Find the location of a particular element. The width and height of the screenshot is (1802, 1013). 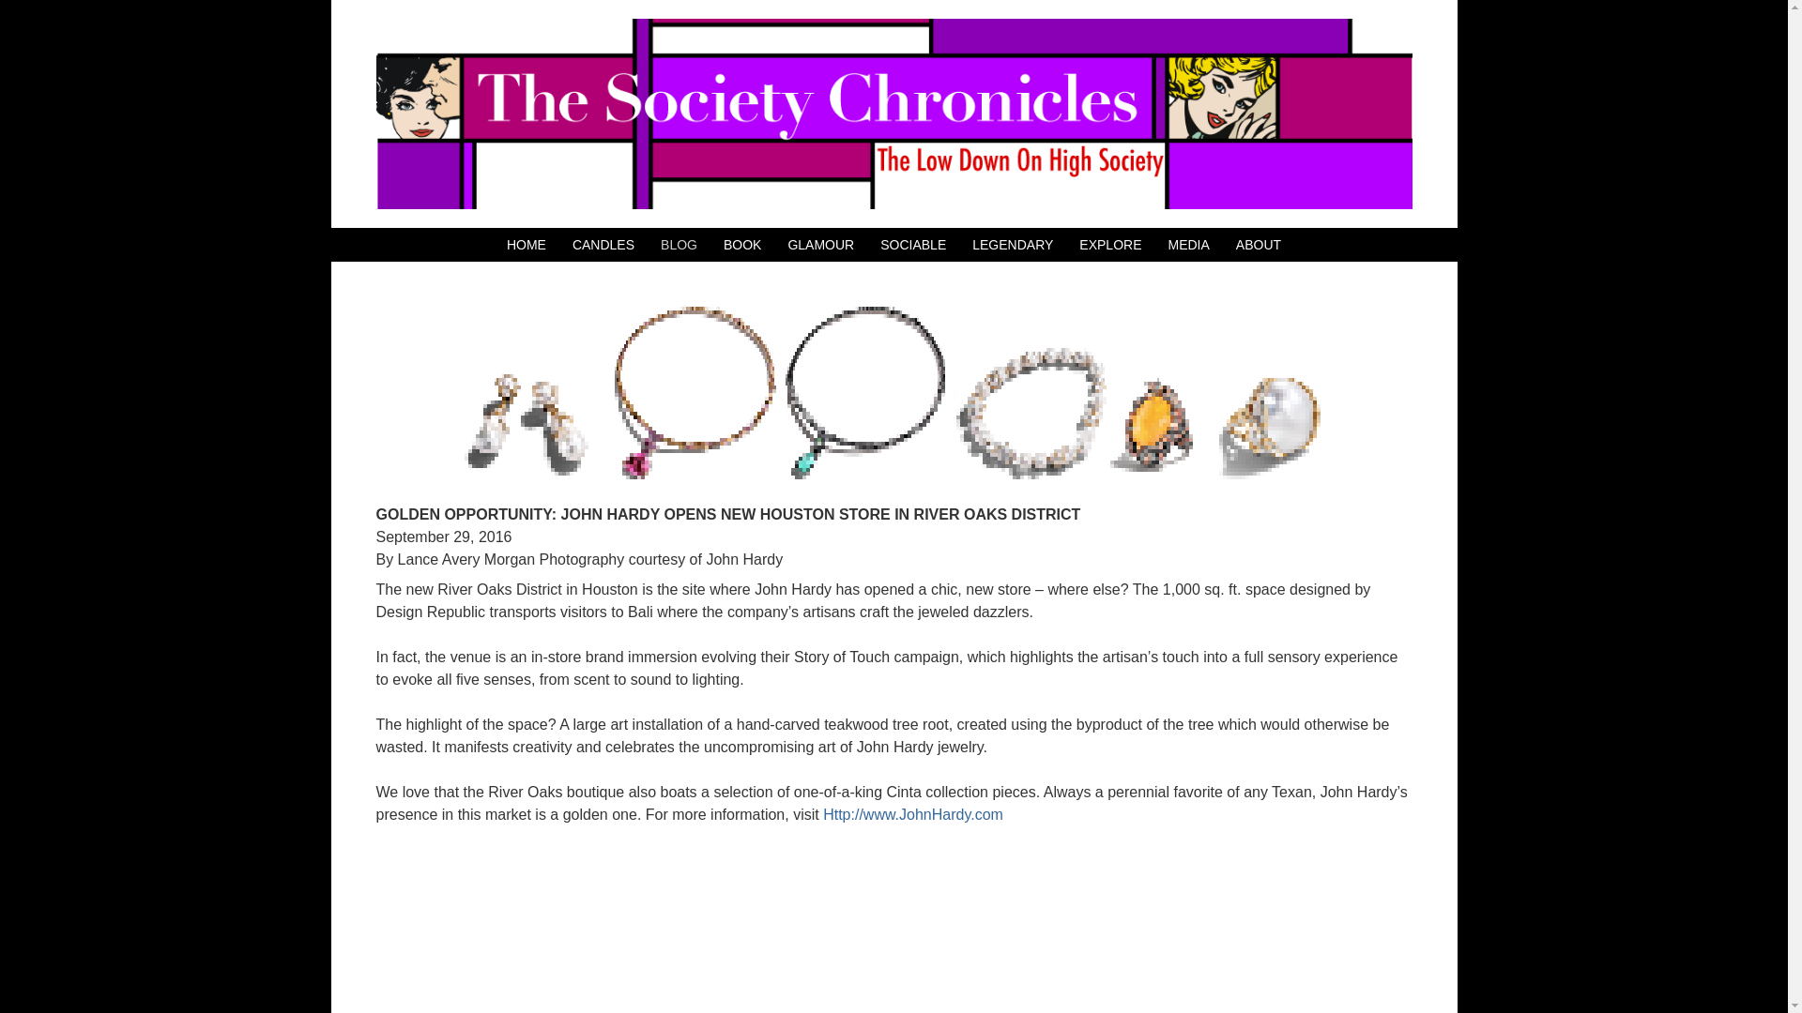

EXPLORE is located at coordinates (1109, 245).